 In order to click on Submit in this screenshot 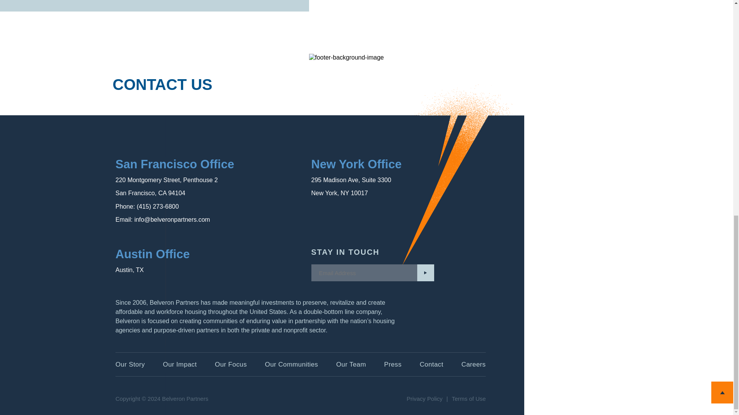, I will do `click(426, 273)`.